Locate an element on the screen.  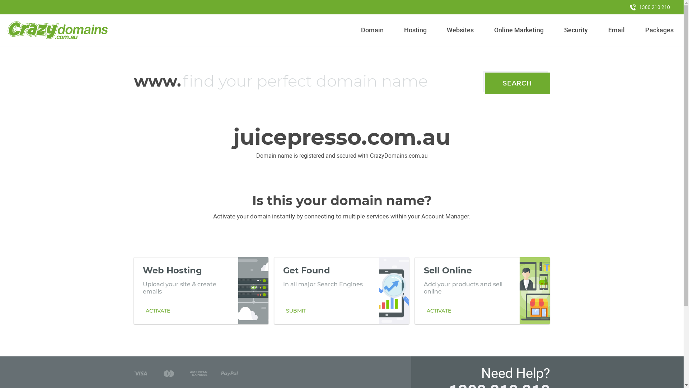
Hosting is located at coordinates (415, 30).